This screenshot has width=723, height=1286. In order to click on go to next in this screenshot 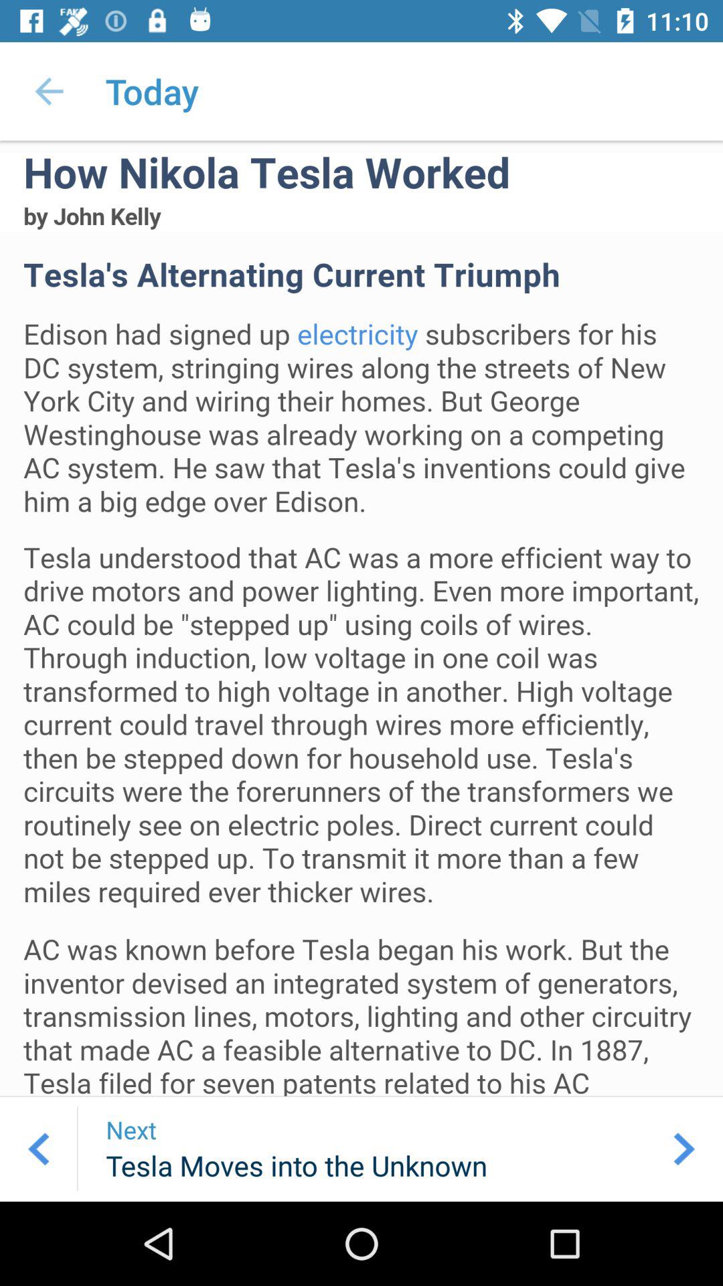, I will do `click(684, 1149)`.